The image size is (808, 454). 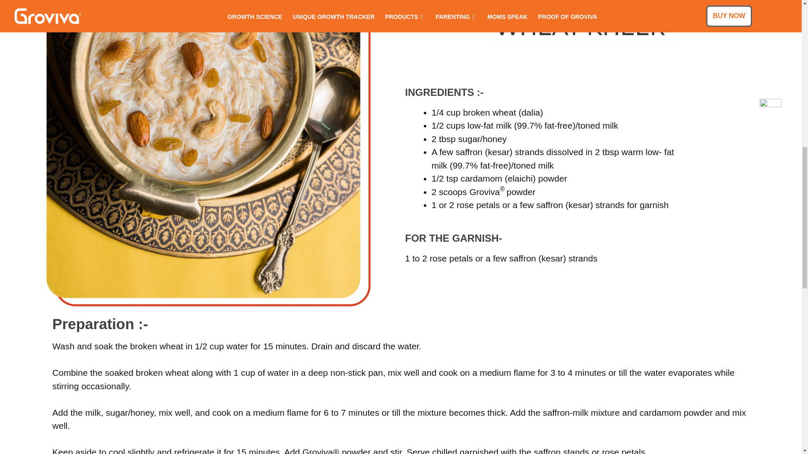 What do you see at coordinates (593, 258) in the screenshot?
I see `Page 2` at bounding box center [593, 258].